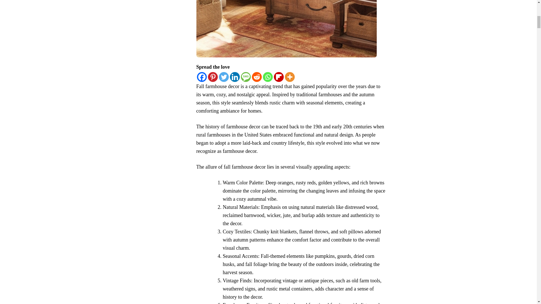 The height and width of the screenshot is (304, 541). What do you see at coordinates (289, 77) in the screenshot?
I see `More` at bounding box center [289, 77].